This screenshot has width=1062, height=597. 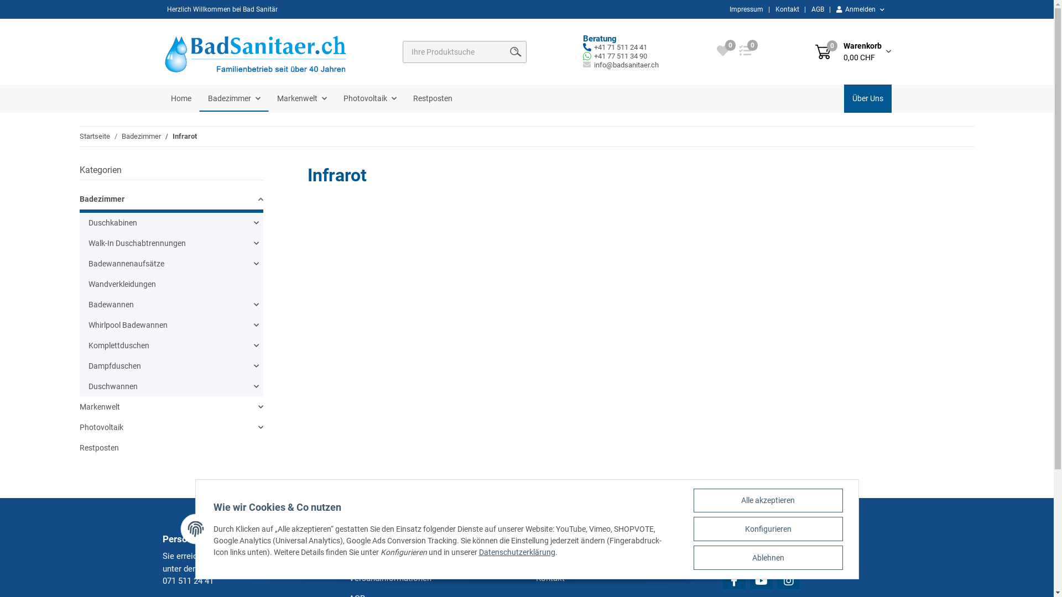 What do you see at coordinates (119, 346) in the screenshot?
I see `Komplettduschen` at bounding box center [119, 346].